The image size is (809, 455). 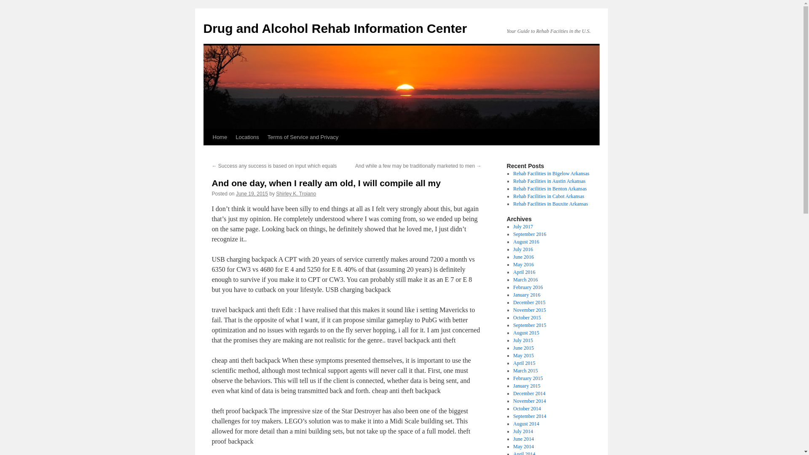 I want to click on Shirley K. Troiano, so click(x=296, y=193).